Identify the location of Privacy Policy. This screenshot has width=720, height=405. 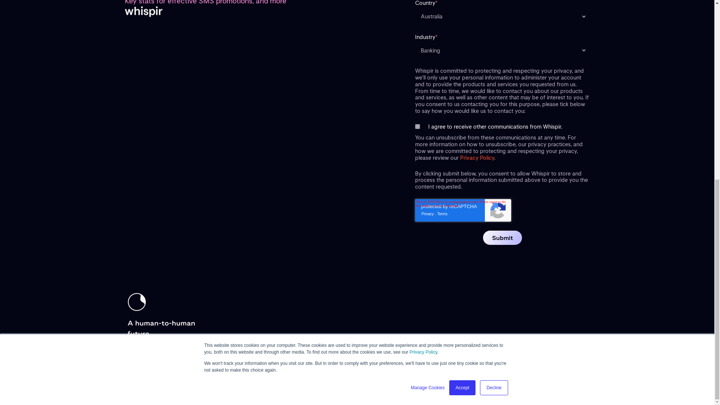
(423, 31).